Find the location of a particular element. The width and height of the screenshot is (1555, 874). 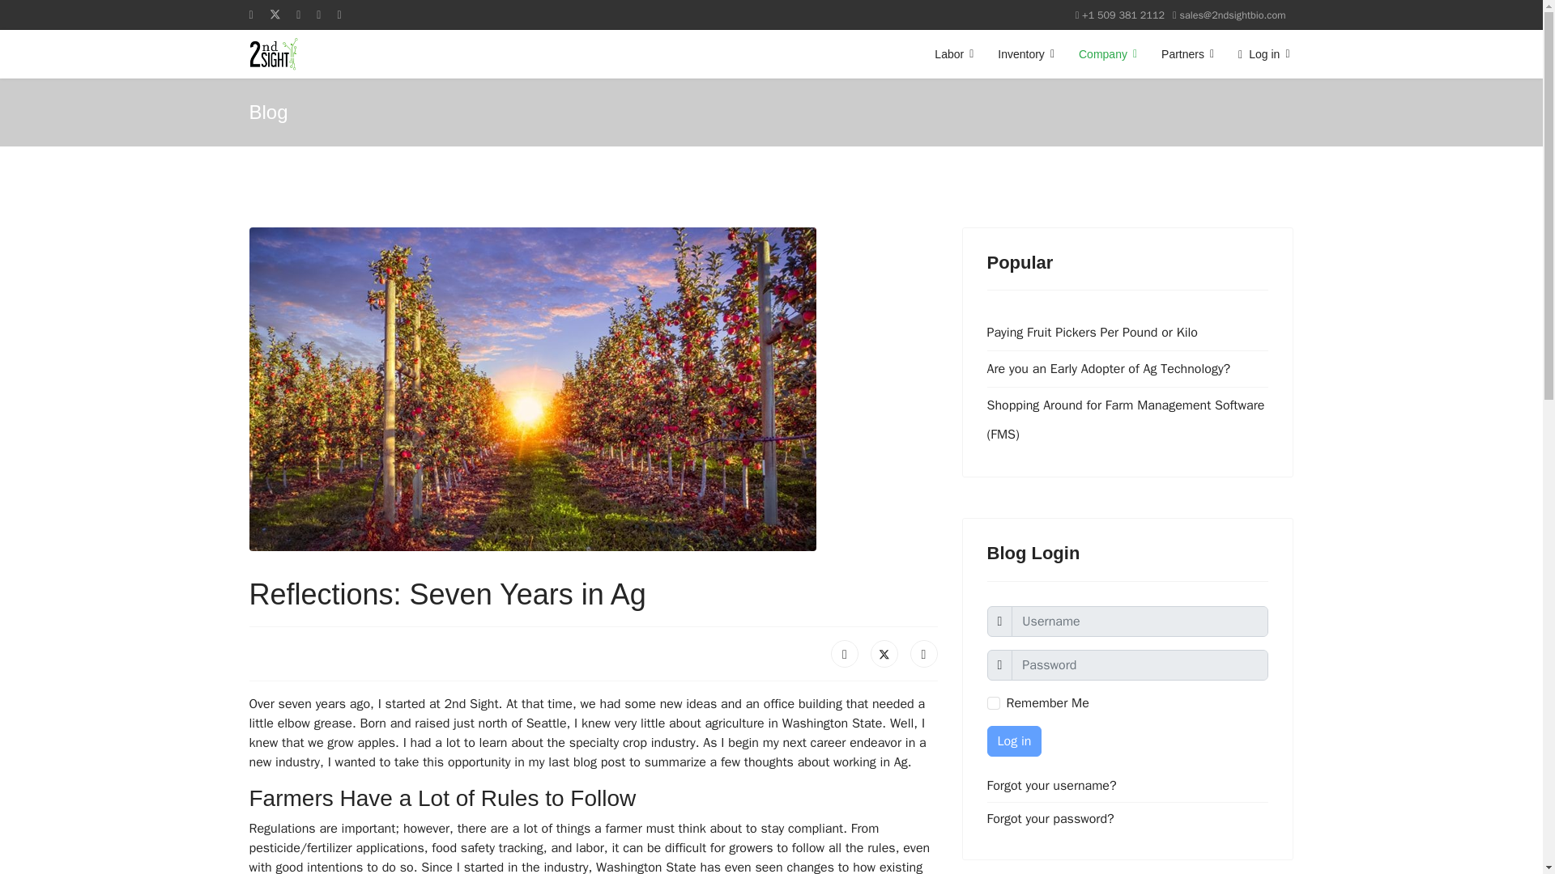

LinkedIn is located at coordinates (923, 654).